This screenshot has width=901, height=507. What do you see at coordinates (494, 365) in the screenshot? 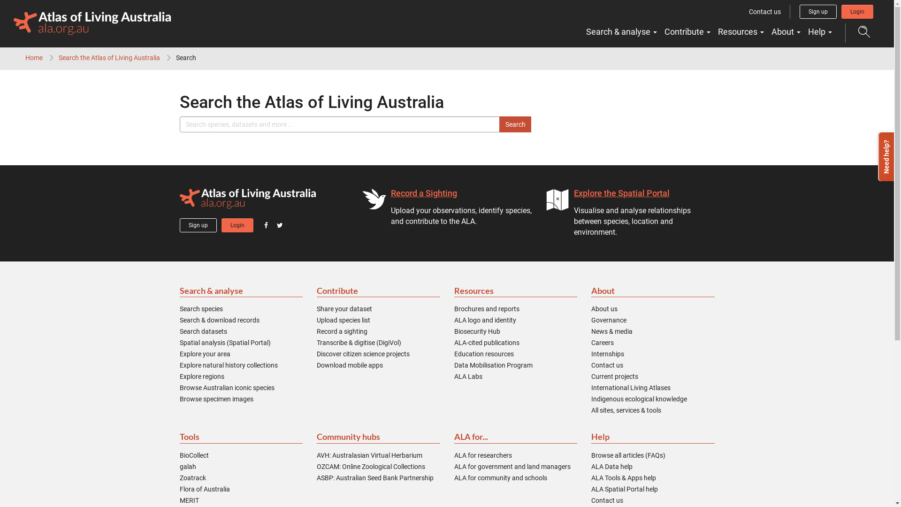
I see `Data Mobilisation Program` at bounding box center [494, 365].